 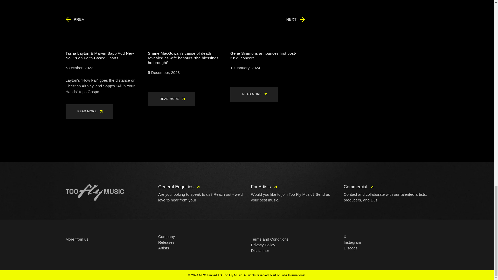 What do you see at coordinates (79, 68) in the screenshot?
I see `Title Text: ` at bounding box center [79, 68].